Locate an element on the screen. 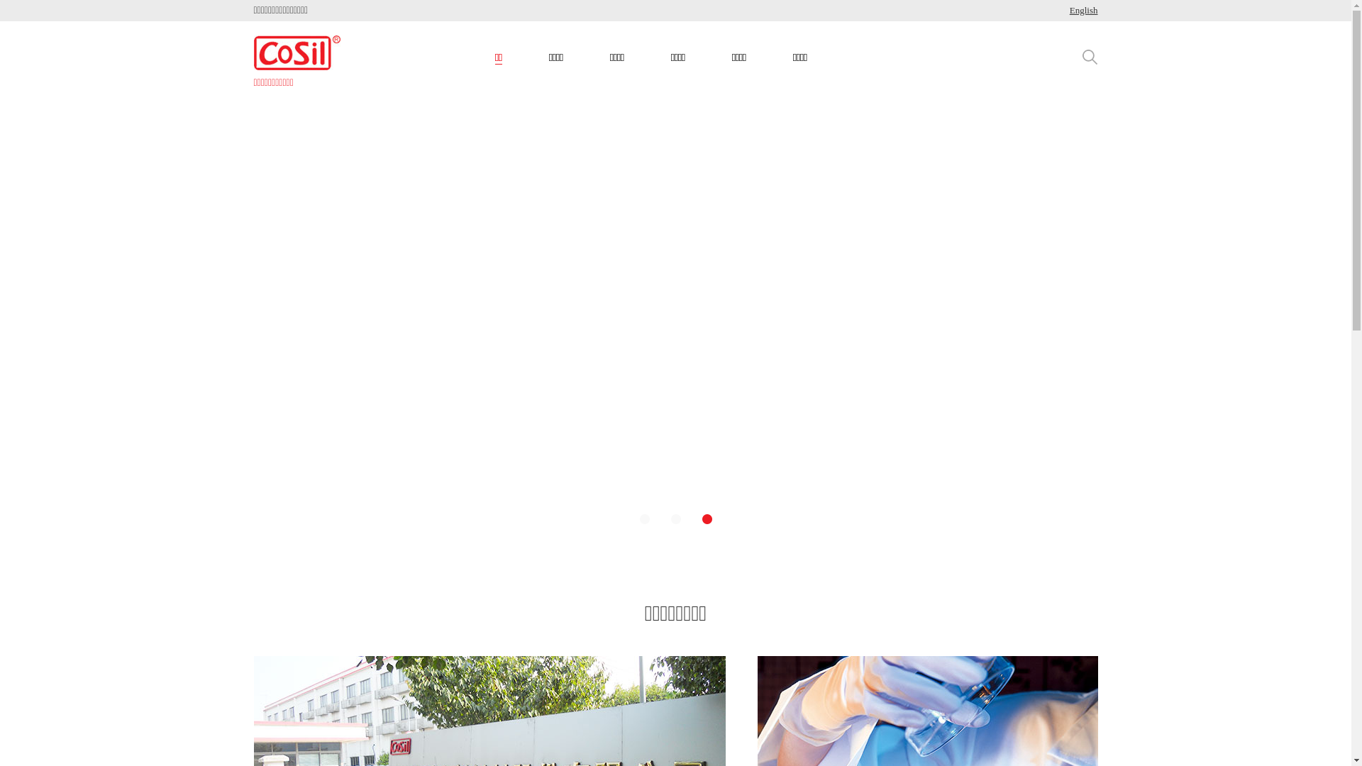  English is located at coordinates (1084, 11).